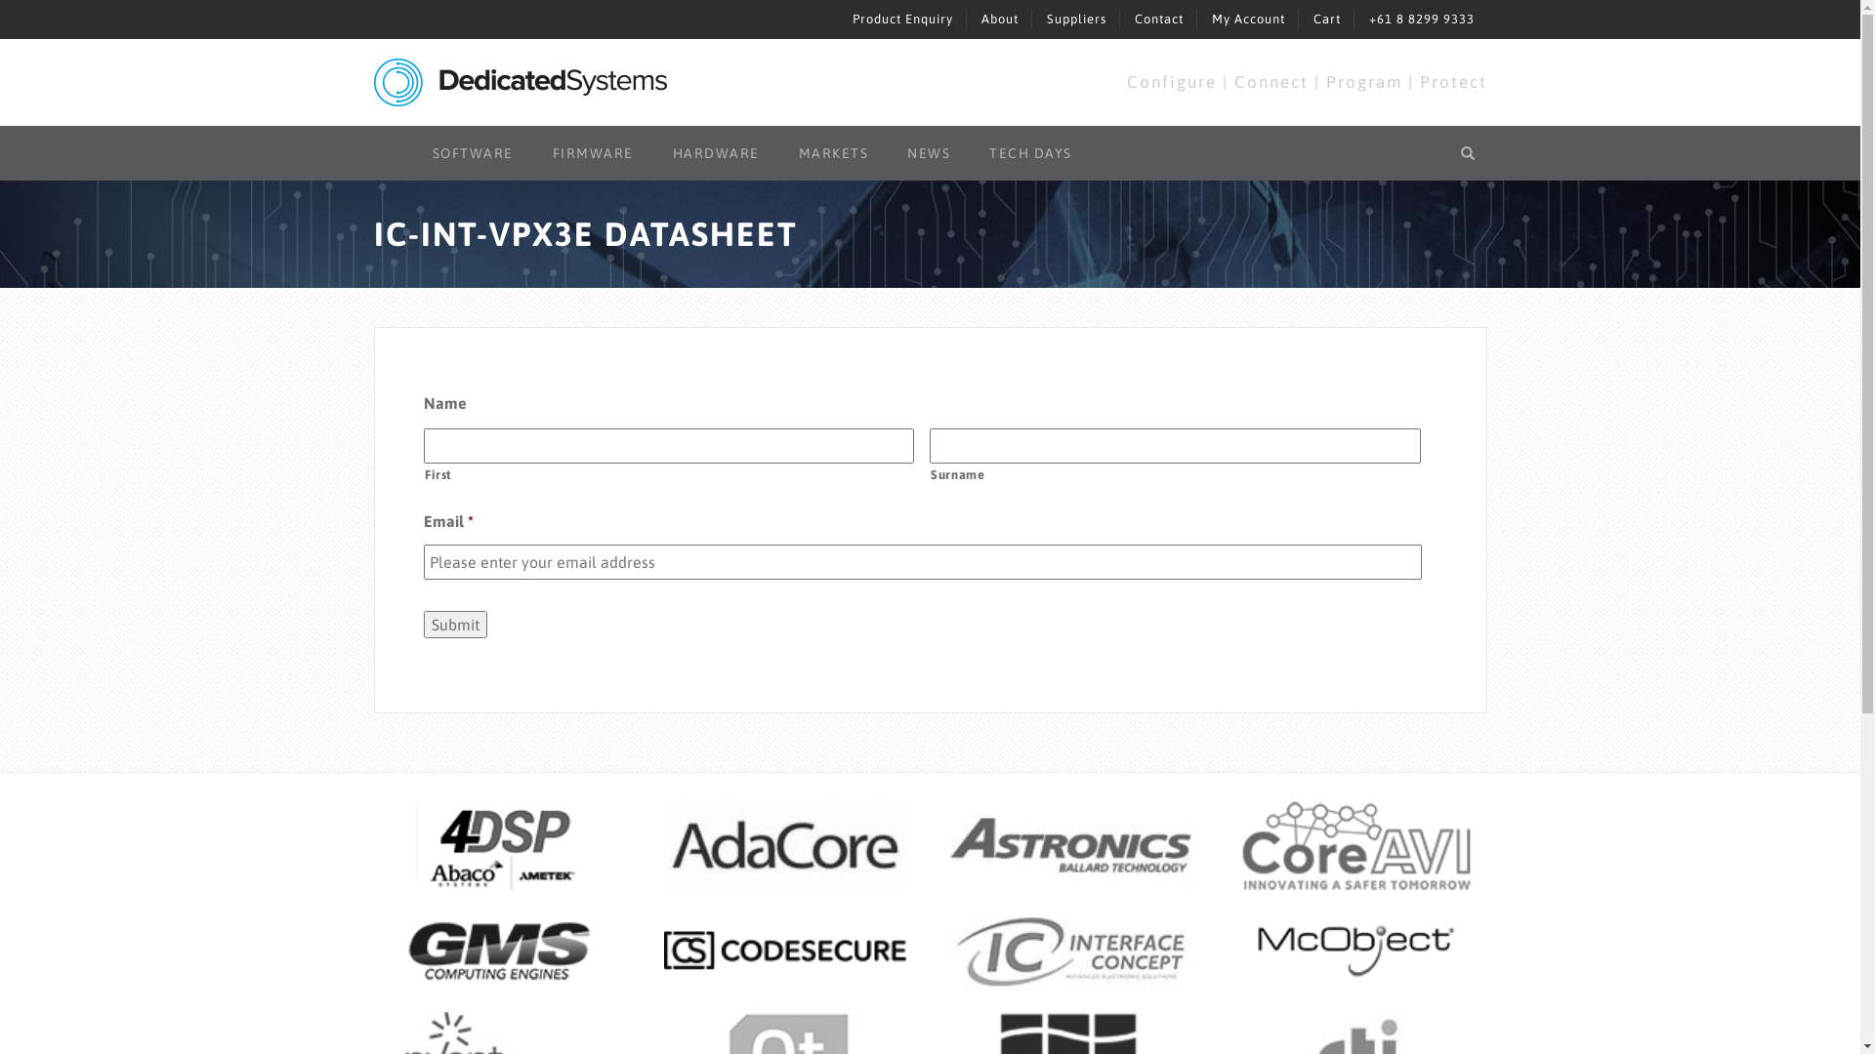 This screenshot has height=1054, width=1875. What do you see at coordinates (1248, 20) in the screenshot?
I see `My Account` at bounding box center [1248, 20].